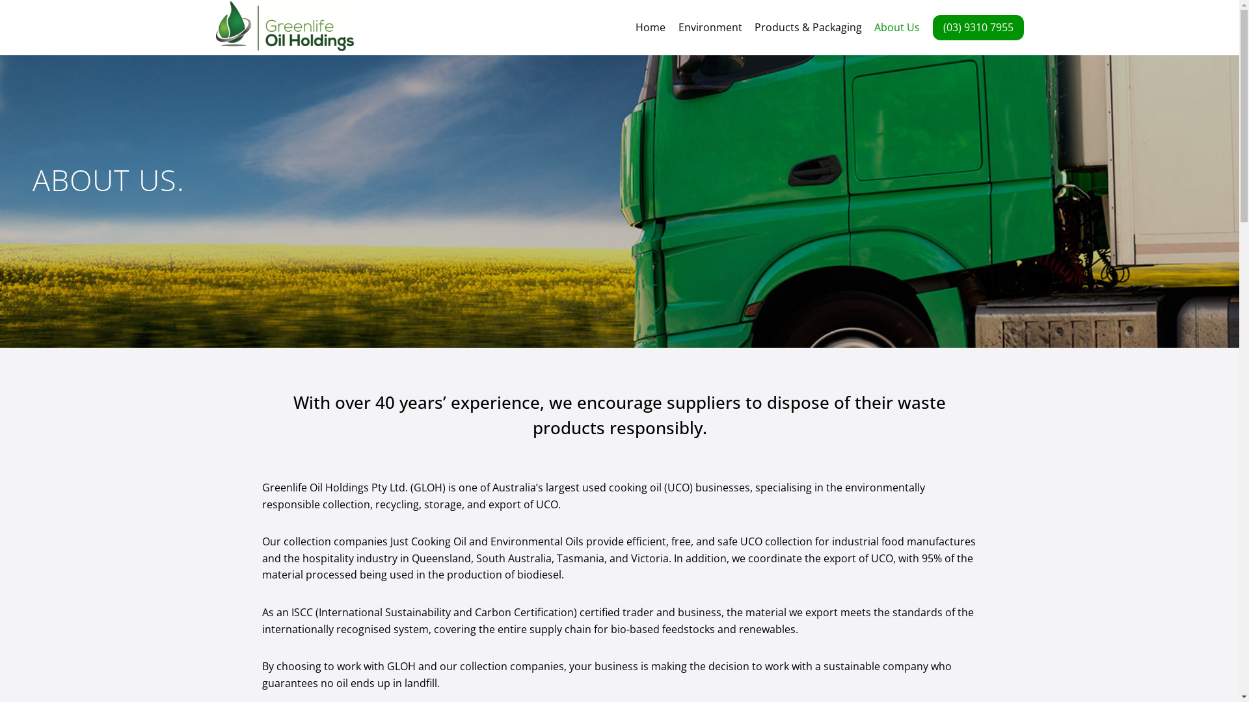 This screenshot has width=1249, height=702. What do you see at coordinates (808, 27) in the screenshot?
I see `Products & Packaging` at bounding box center [808, 27].